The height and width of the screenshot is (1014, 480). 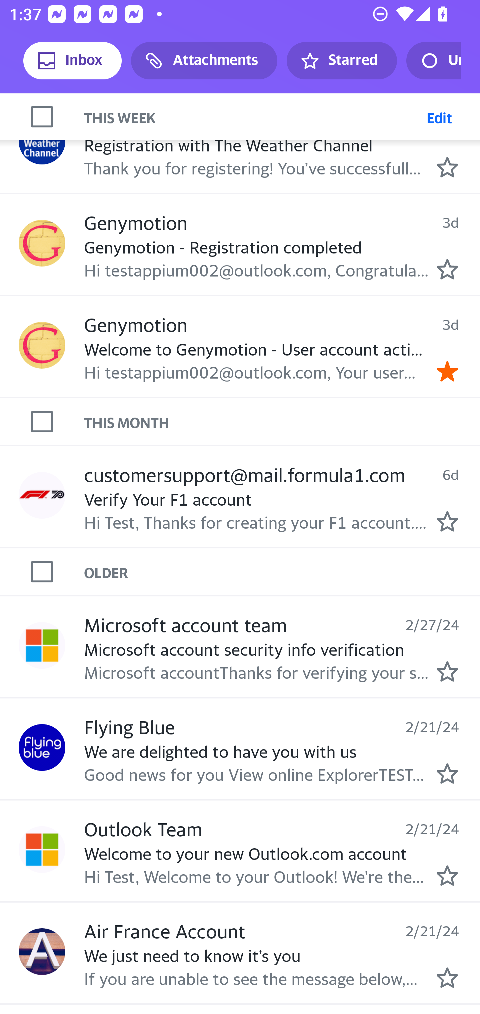 I want to click on Profile
Genymotion, so click(x=42, y=243).